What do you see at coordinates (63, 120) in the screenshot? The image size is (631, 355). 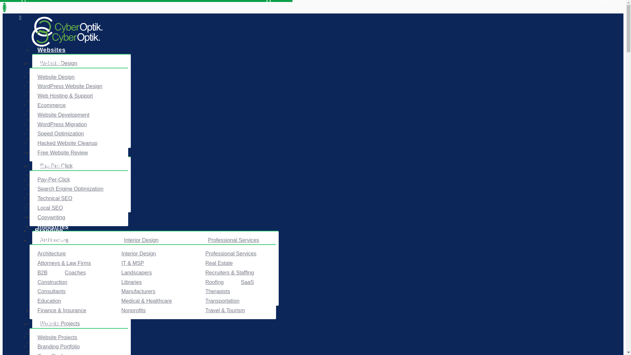 I see `Speed Optimization` at bounding box center [63, 120].